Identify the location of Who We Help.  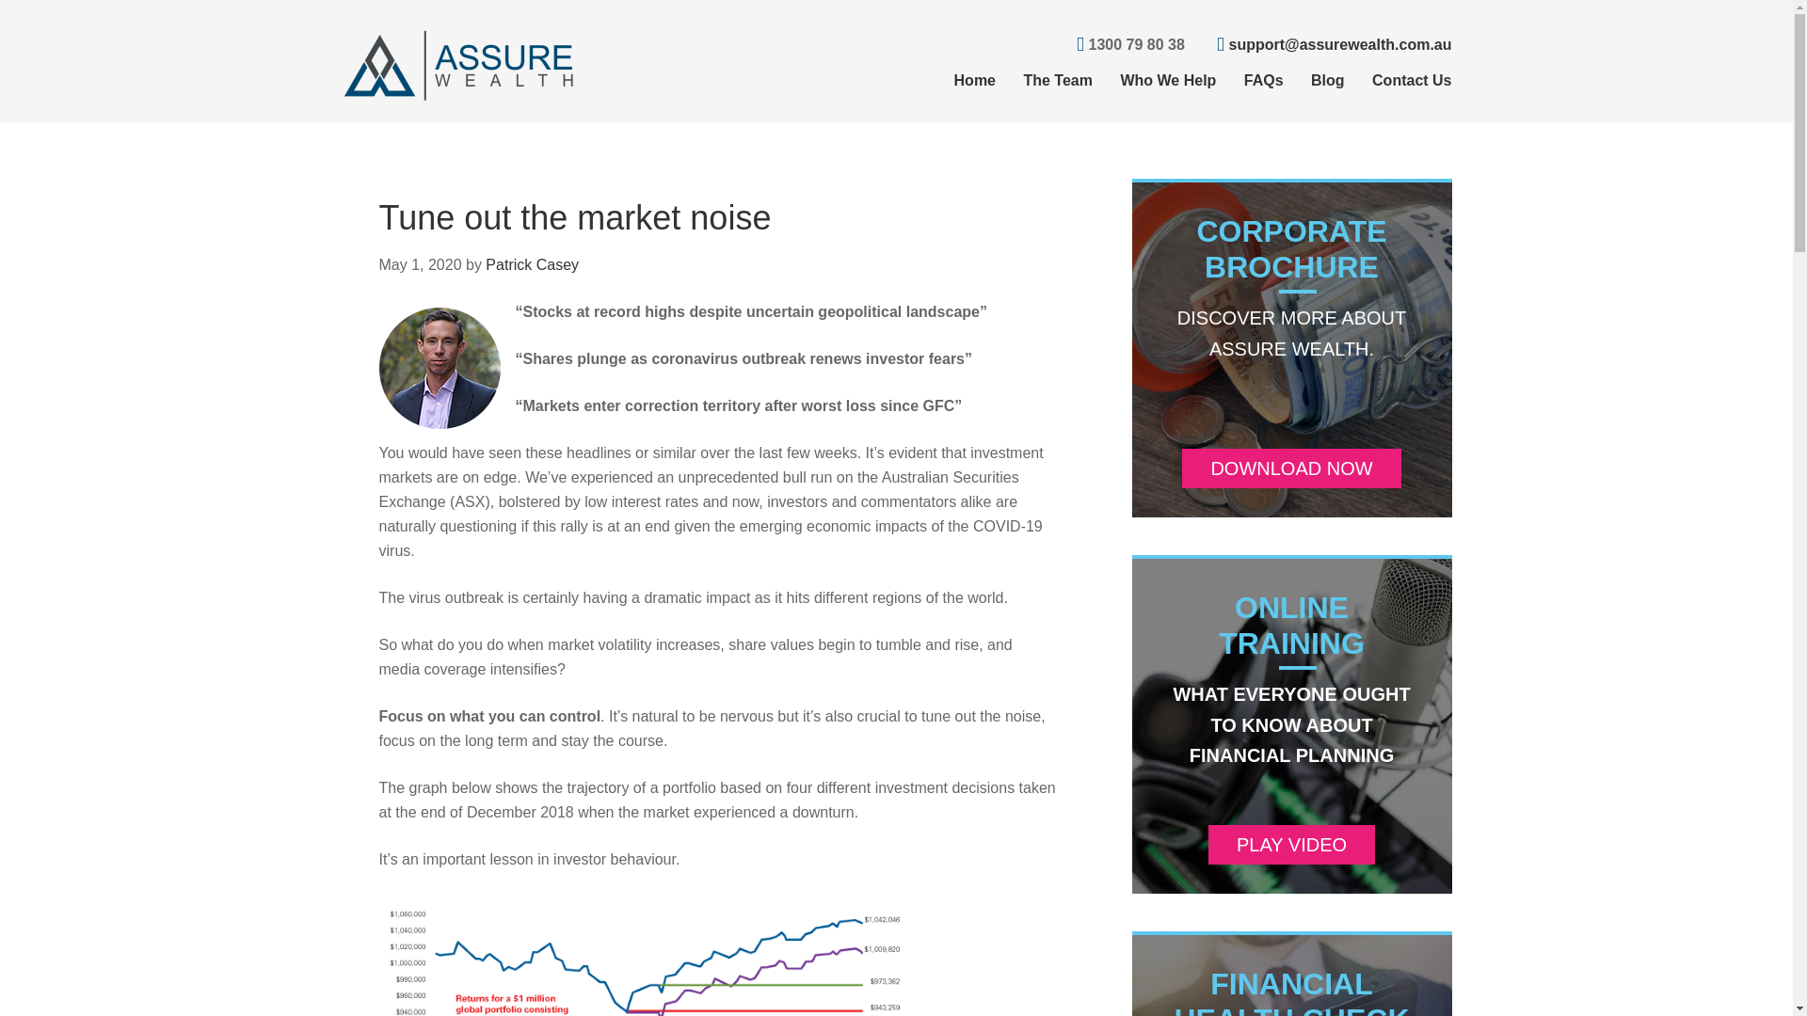
(1156, 81).